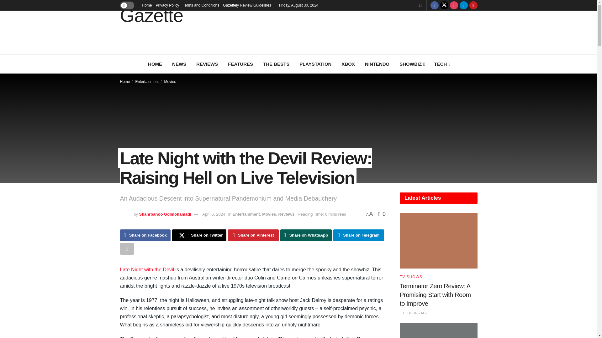 This screenshot has width=602, height=338. What do you see at coordinates (348, 64) in the screenshot?
I see `XBOX` at bounding box center [348, 64].